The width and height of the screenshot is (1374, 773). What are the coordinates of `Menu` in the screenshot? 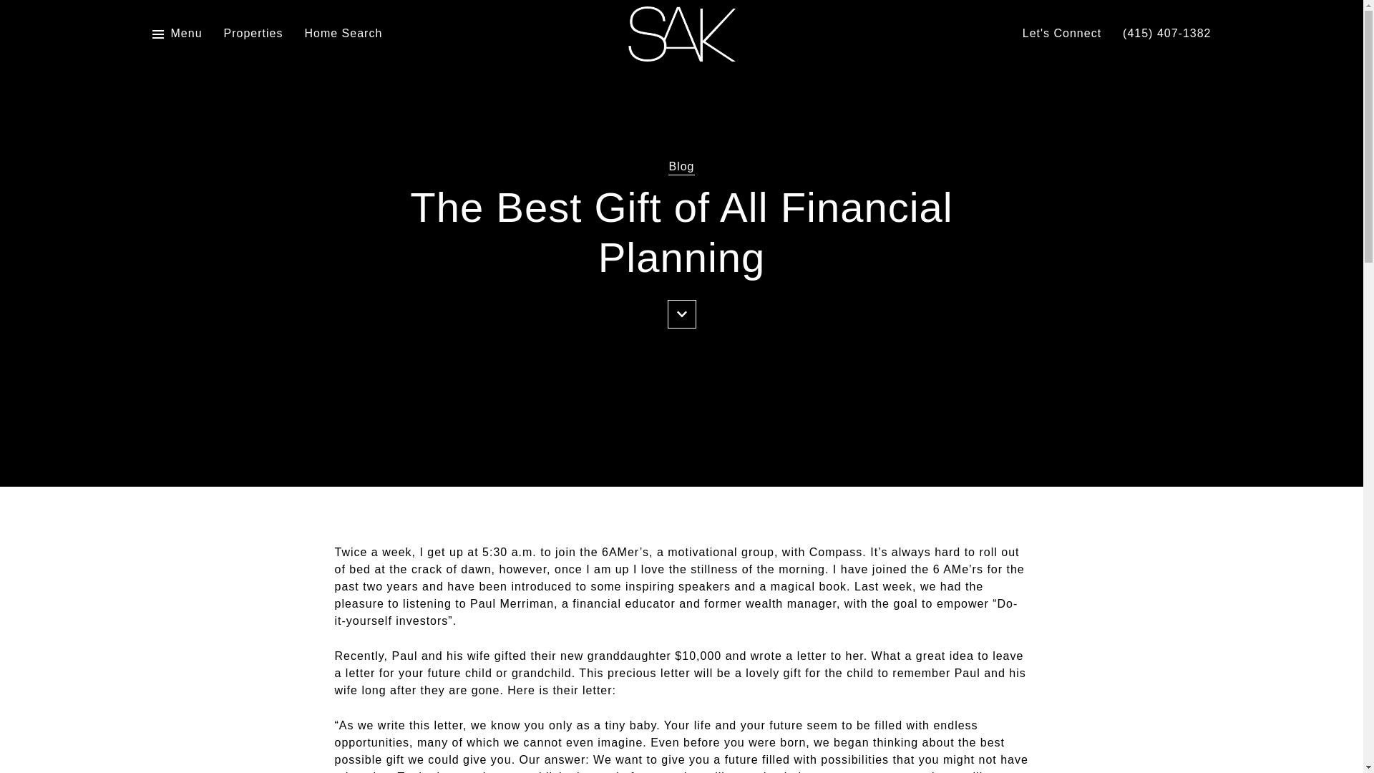 It's located at (186, 34).